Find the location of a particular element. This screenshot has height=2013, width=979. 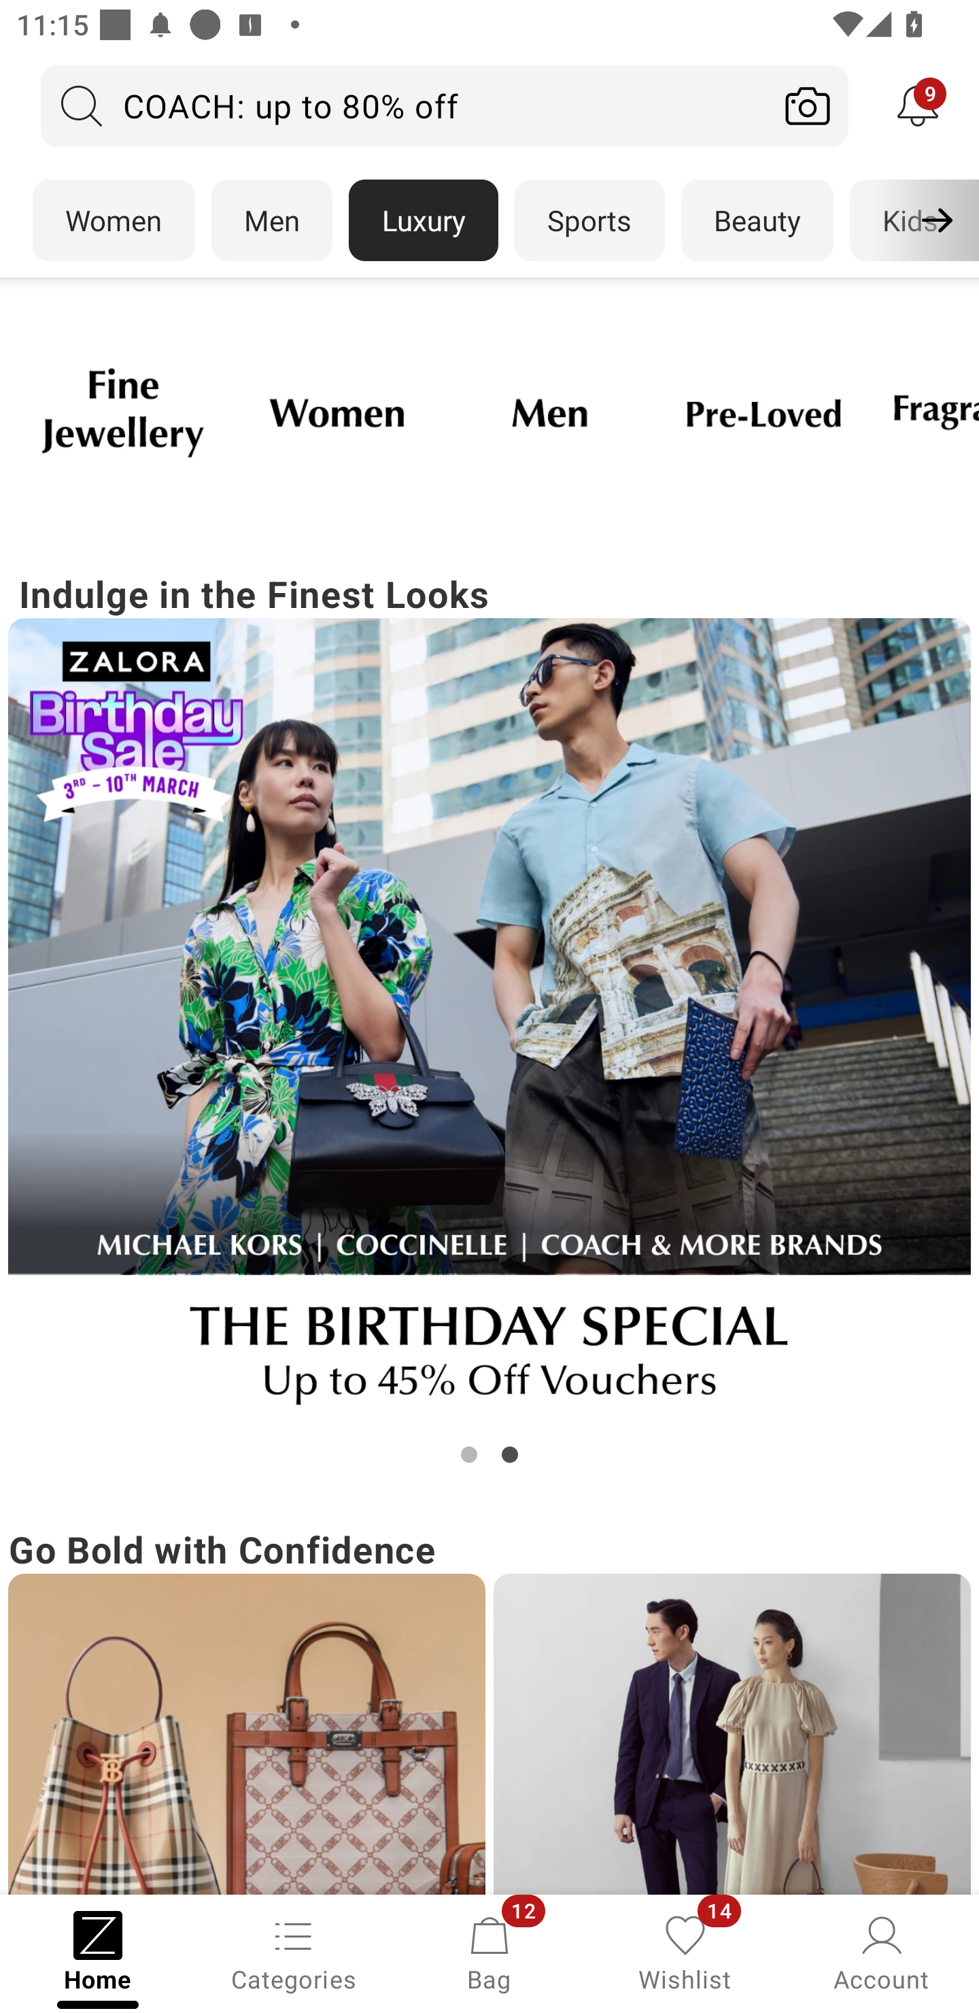

Bag, 12 new notifications Bag is located at coordinates (489, 1952).